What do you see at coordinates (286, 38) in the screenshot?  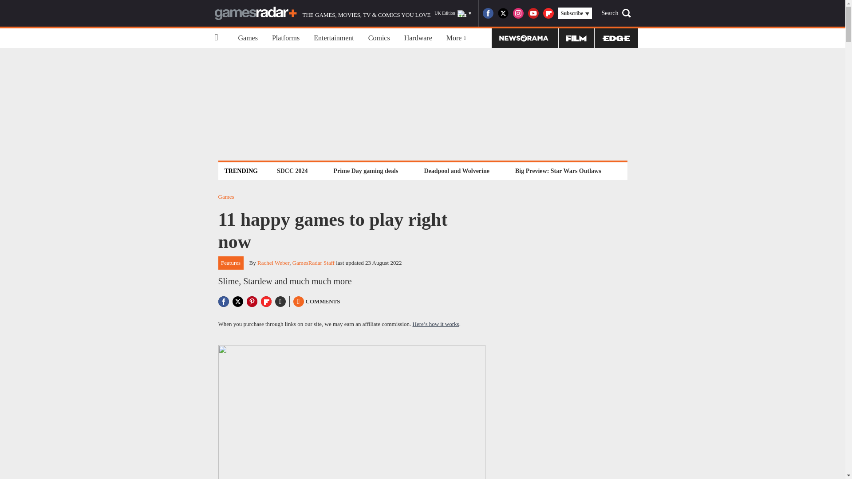 I see `Platforms` at bounding box center [286, 38].